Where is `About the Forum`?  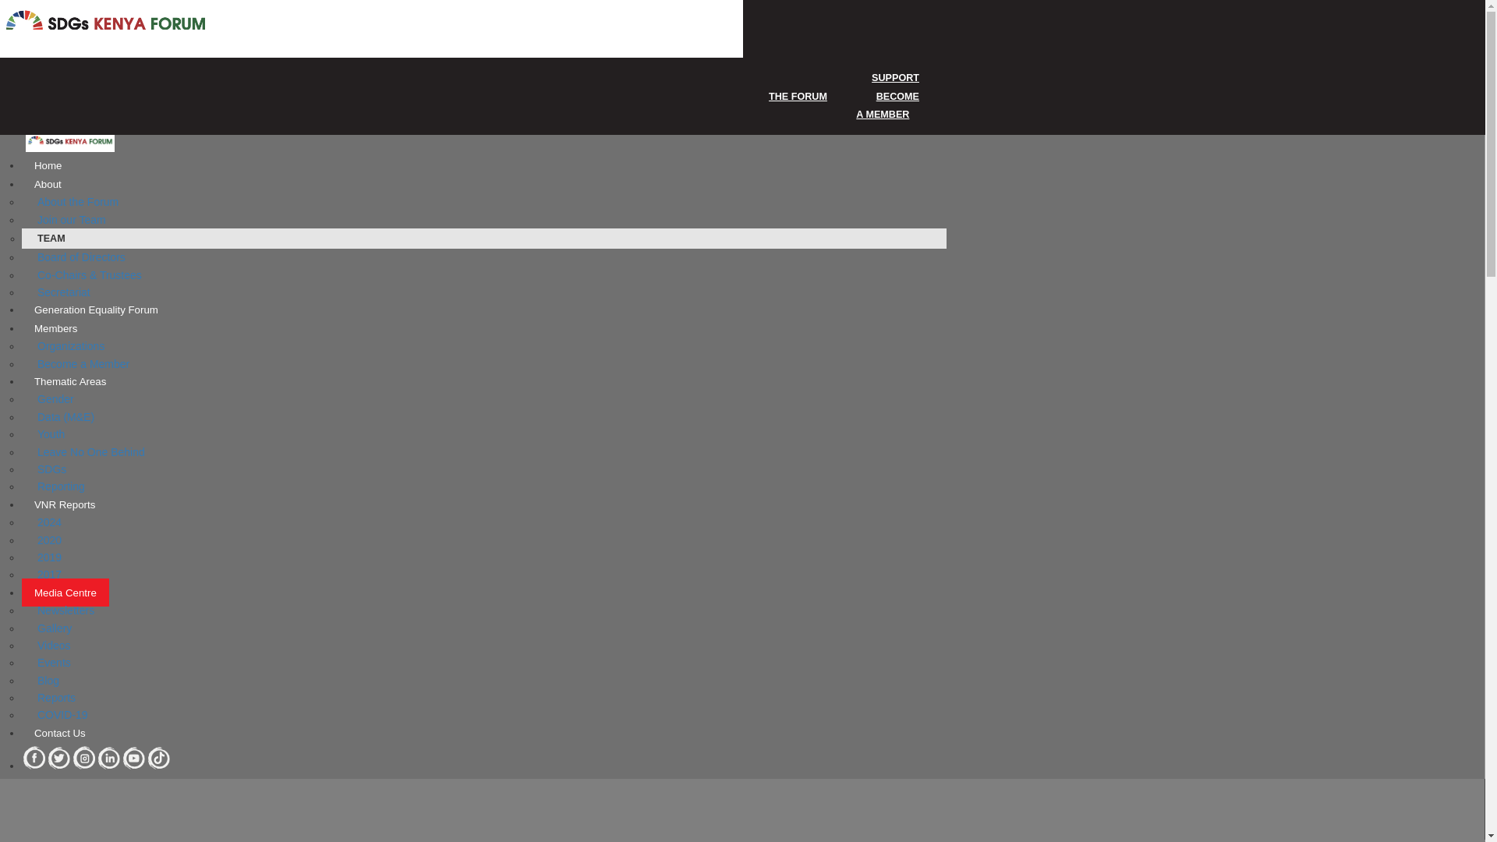
About the Forum is located at coordinates (78, 202).